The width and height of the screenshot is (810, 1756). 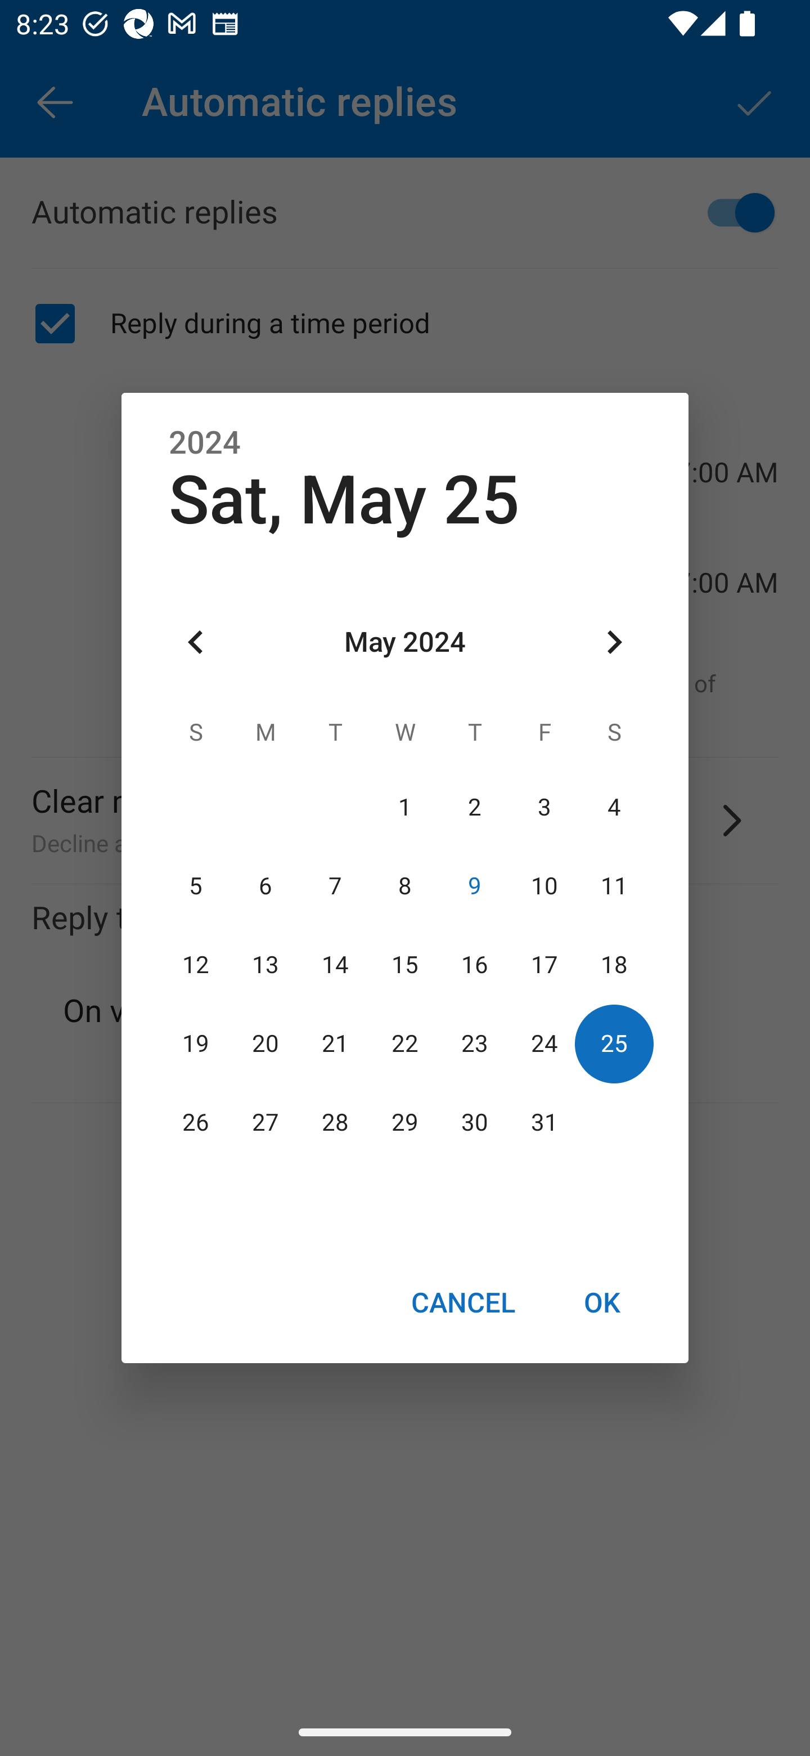 What do you see at coordinates (335, 1043) in the screenshot?
I see `21 21 May 2024` at bounding box center [335, 1043].